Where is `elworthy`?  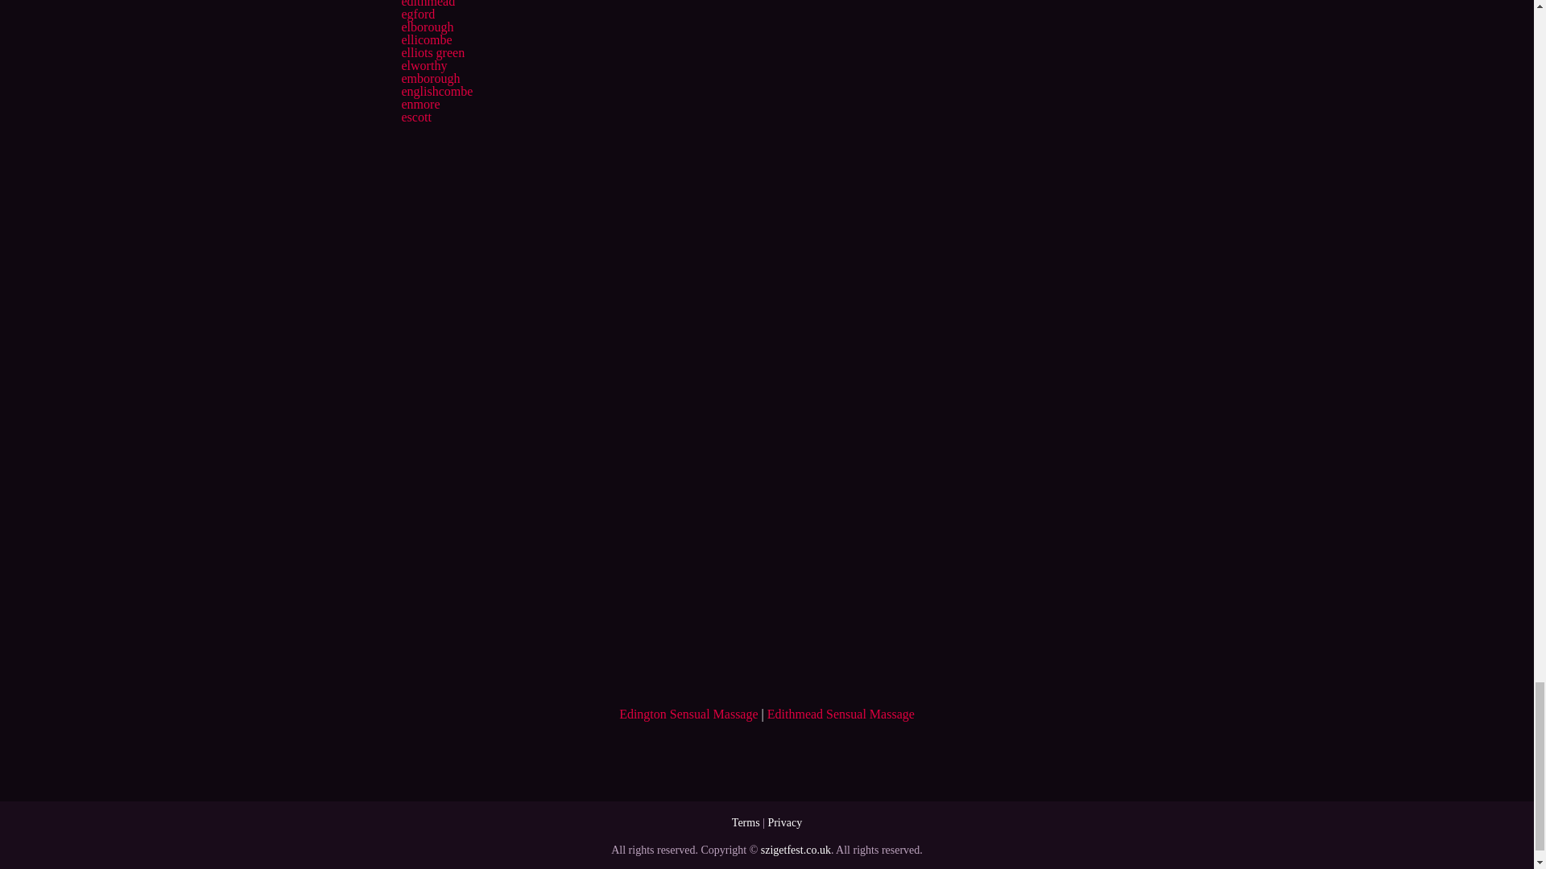
elworthy is located at coordinates (424, 65).